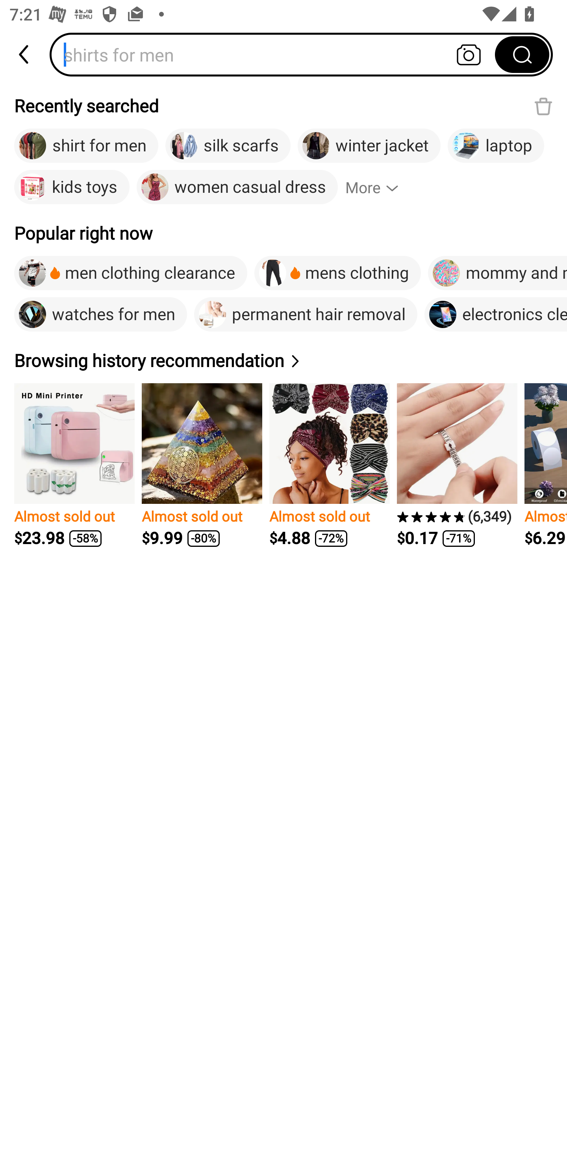 The image size is (567, 1167). What do you see at coordinates (74, 465) in the screenshot?
I see `Almost sold out $23.98 -58%` at bounding box center [74, 465].